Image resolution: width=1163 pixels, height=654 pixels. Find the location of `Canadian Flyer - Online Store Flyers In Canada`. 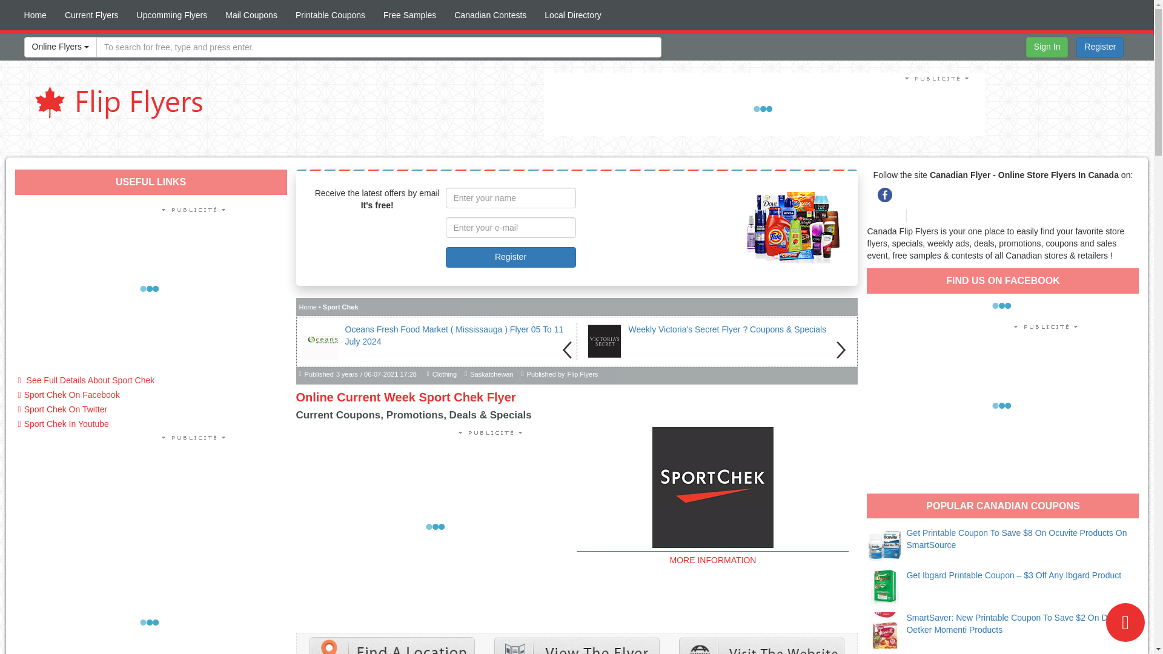

Canadian Flyer - Online Store Flyers In Canada is located at coordinates (115, 101).